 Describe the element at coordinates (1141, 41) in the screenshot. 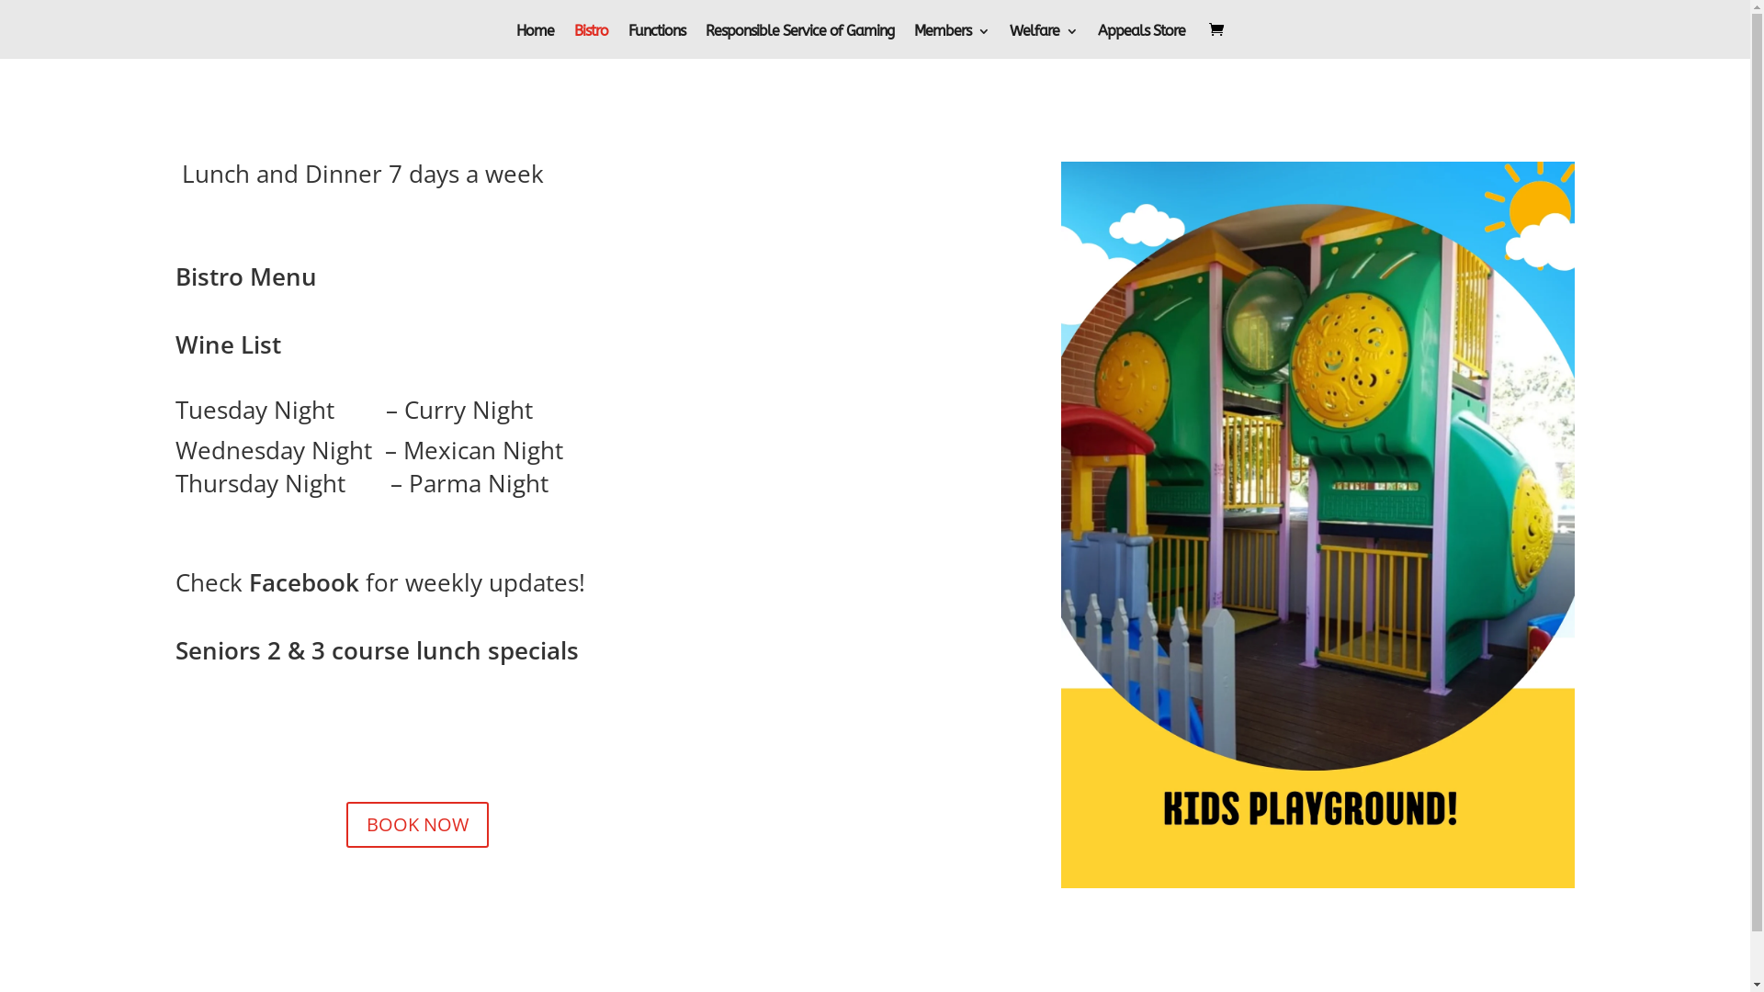

I see `Appeals Store` at that location.